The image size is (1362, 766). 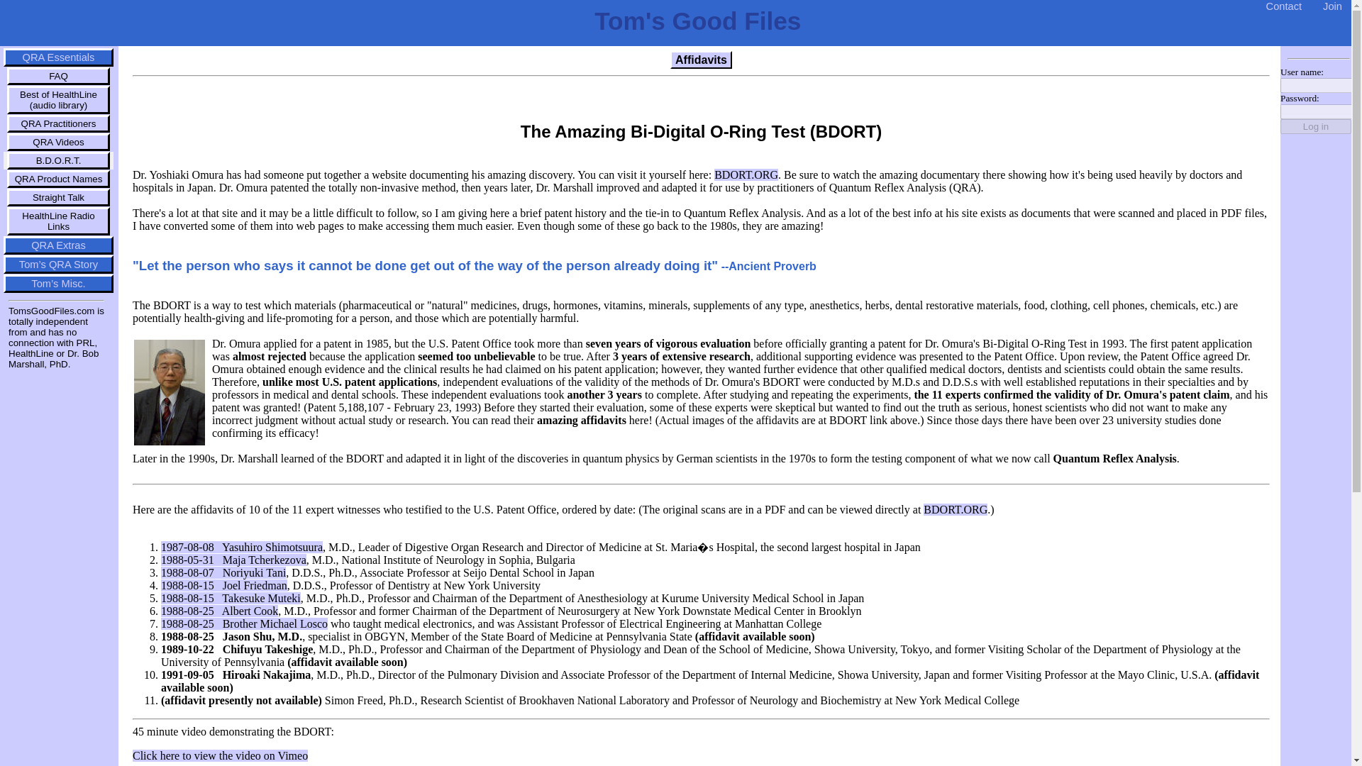 I want to click on QRA Essentials, so click(x=58, y=57).